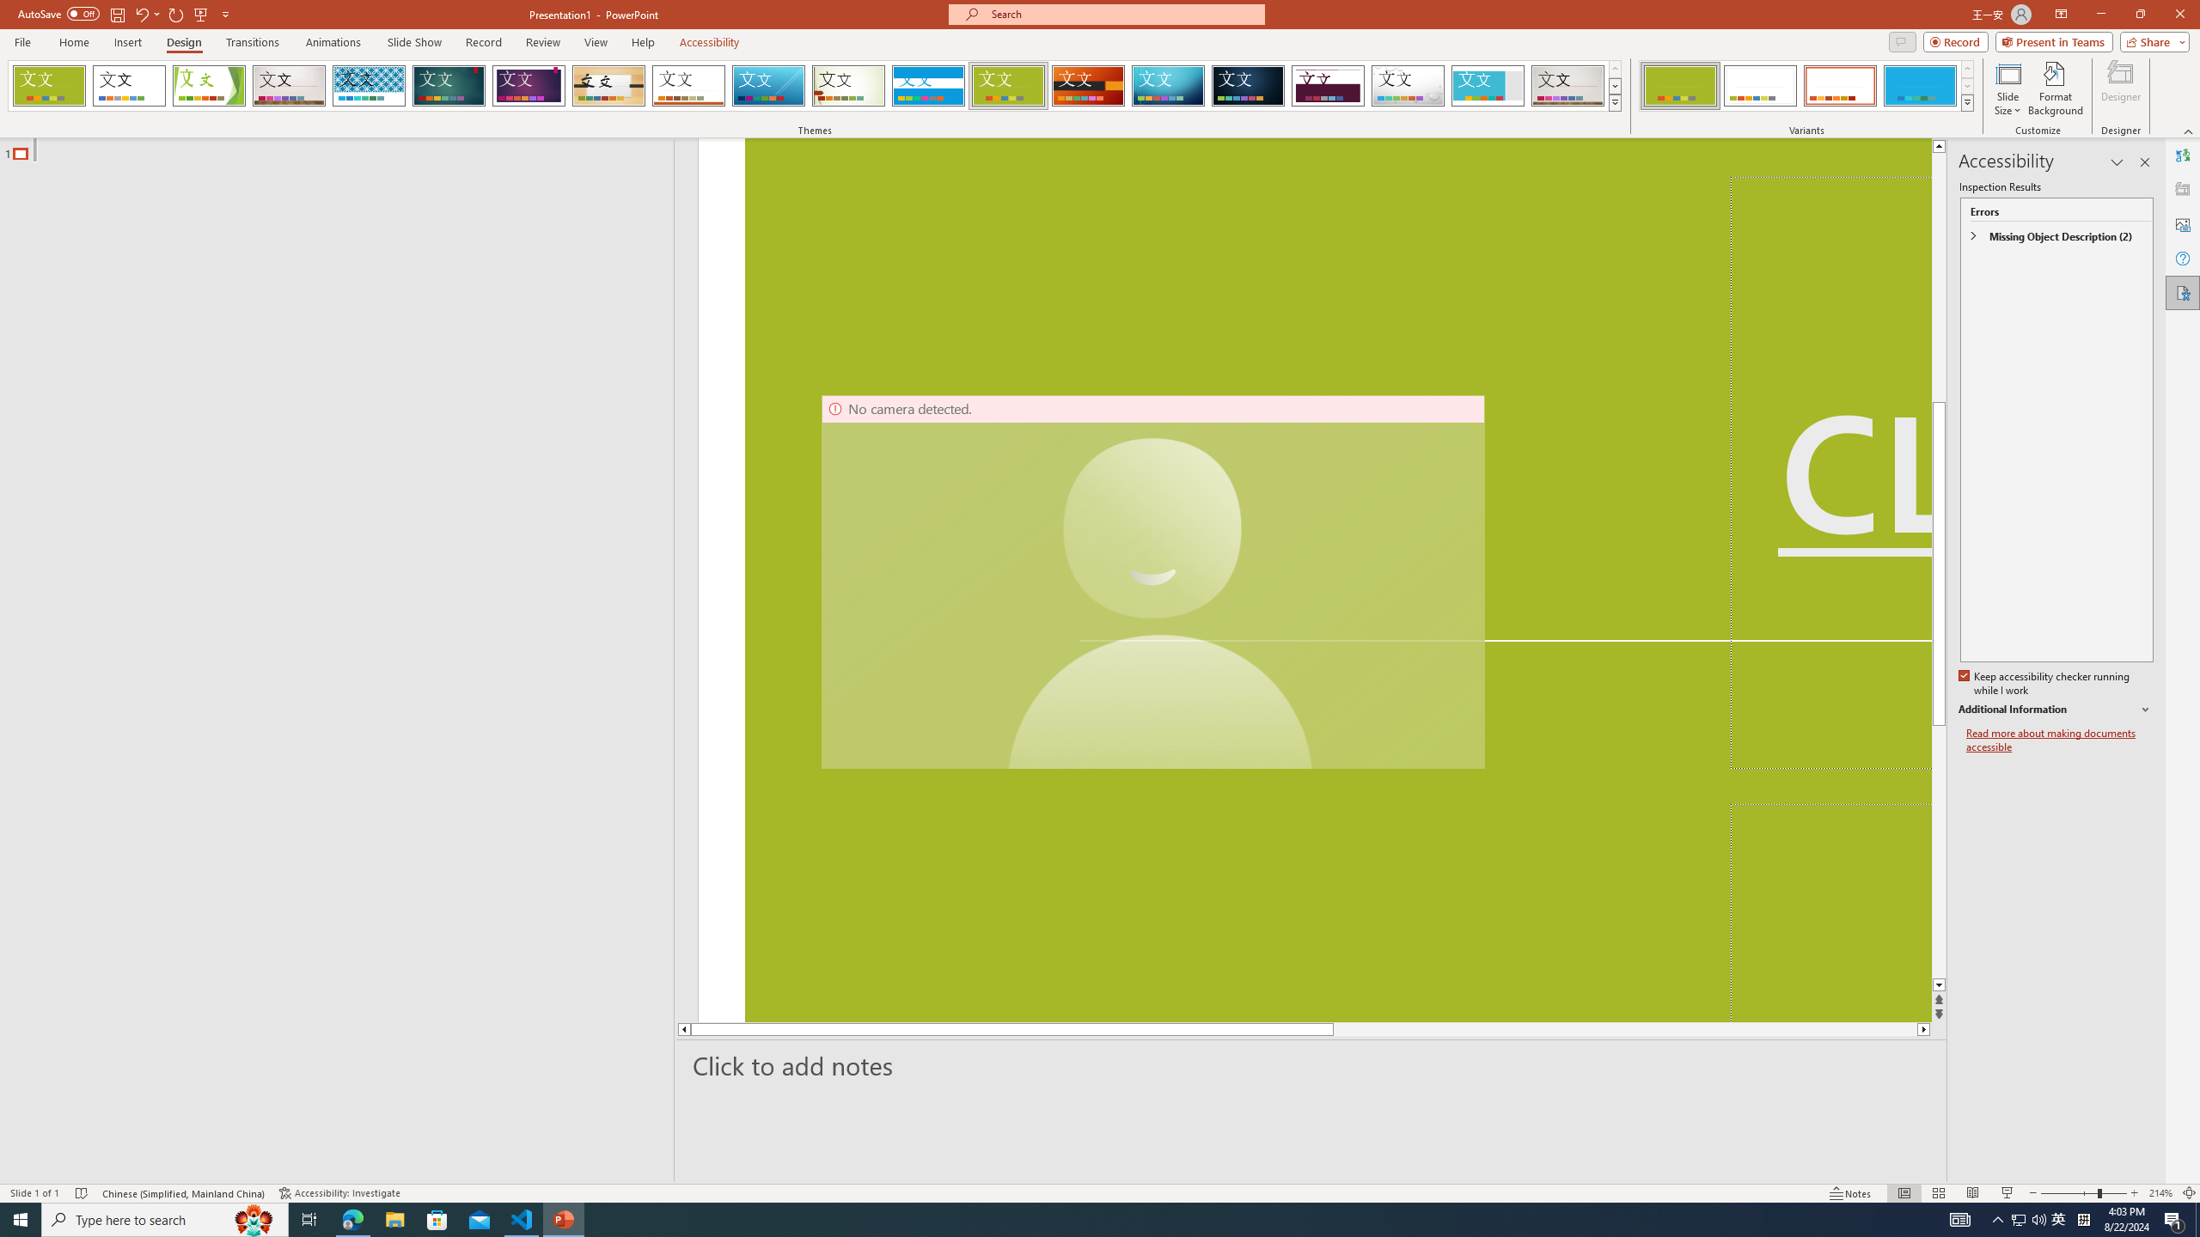  I want to click on Frame, so click(1488, 86).